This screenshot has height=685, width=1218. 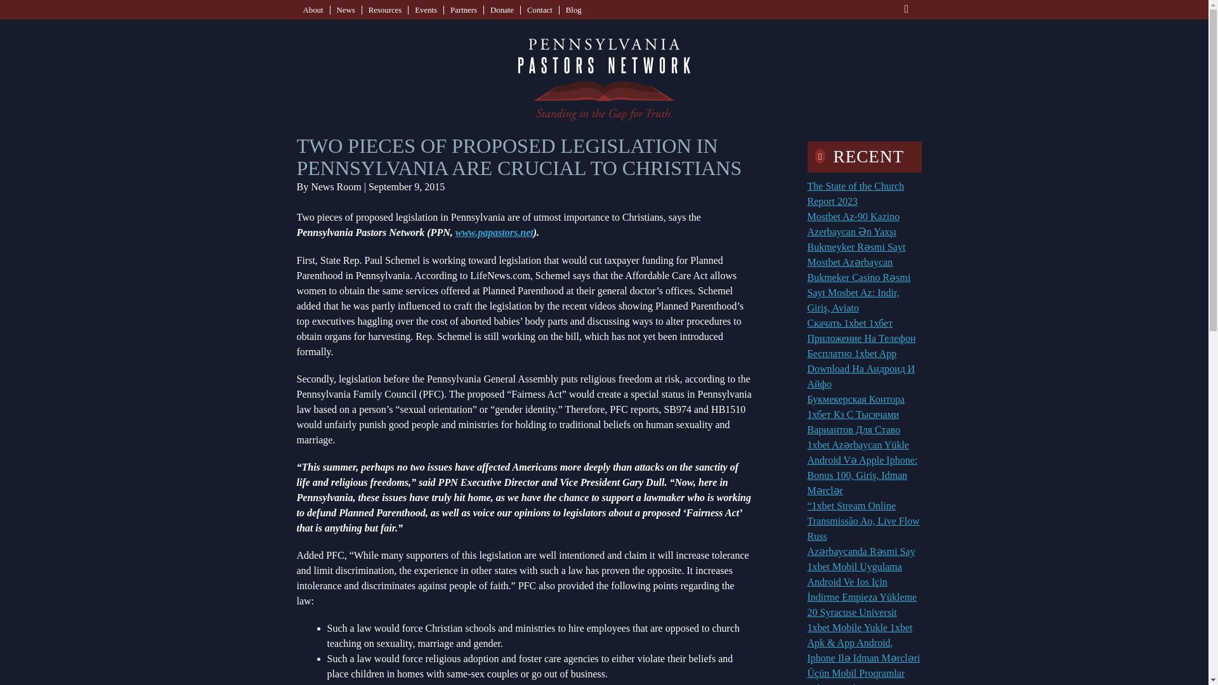 What do you see at coordinates (385, 10) in the screenshot?
I see `Resources` at bounding box center [385, 10].